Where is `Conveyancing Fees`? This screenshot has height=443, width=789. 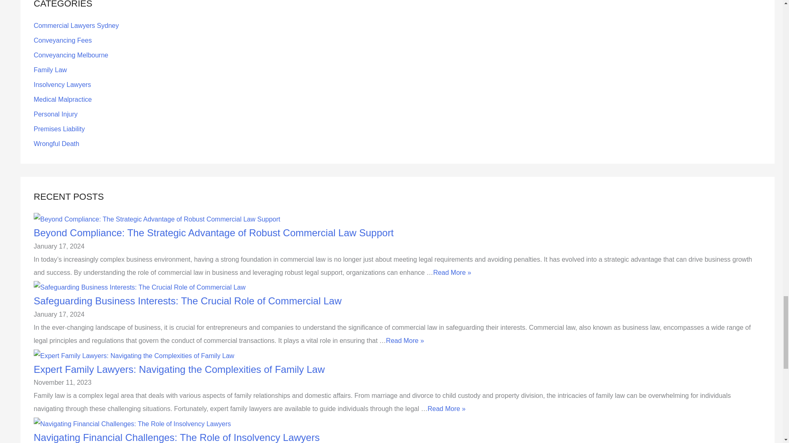 Conveyancing Fees is located at coordinates (62, 40).